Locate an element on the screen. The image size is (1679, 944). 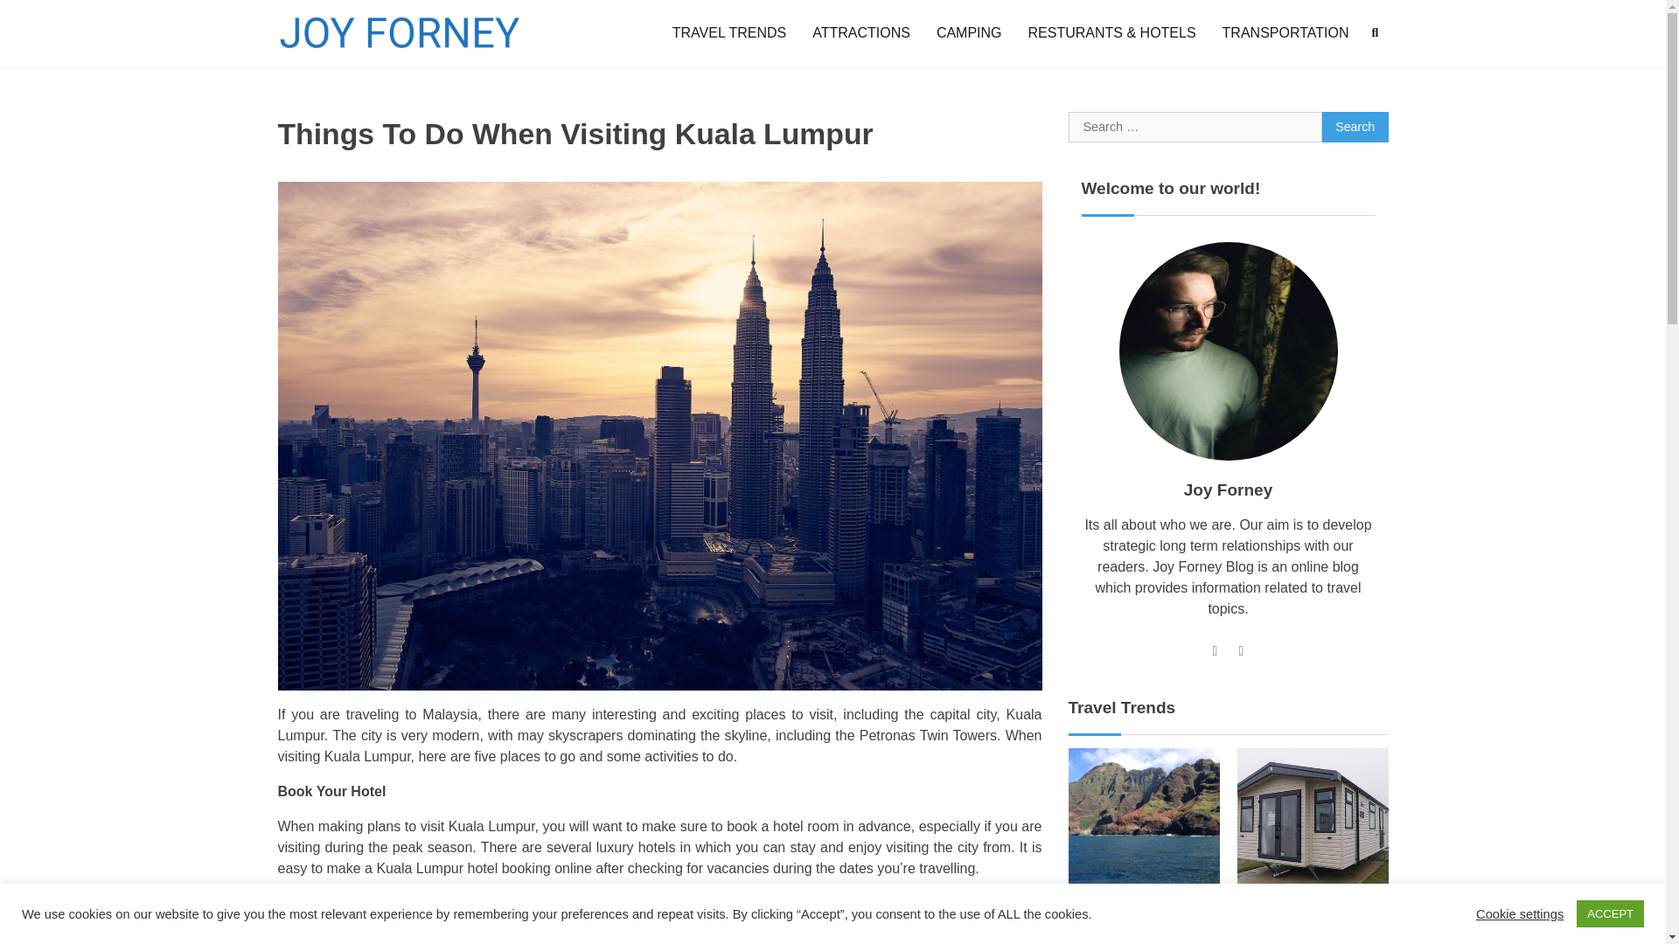
TRAVEL TRENDS is located at coordinates (729, 32).